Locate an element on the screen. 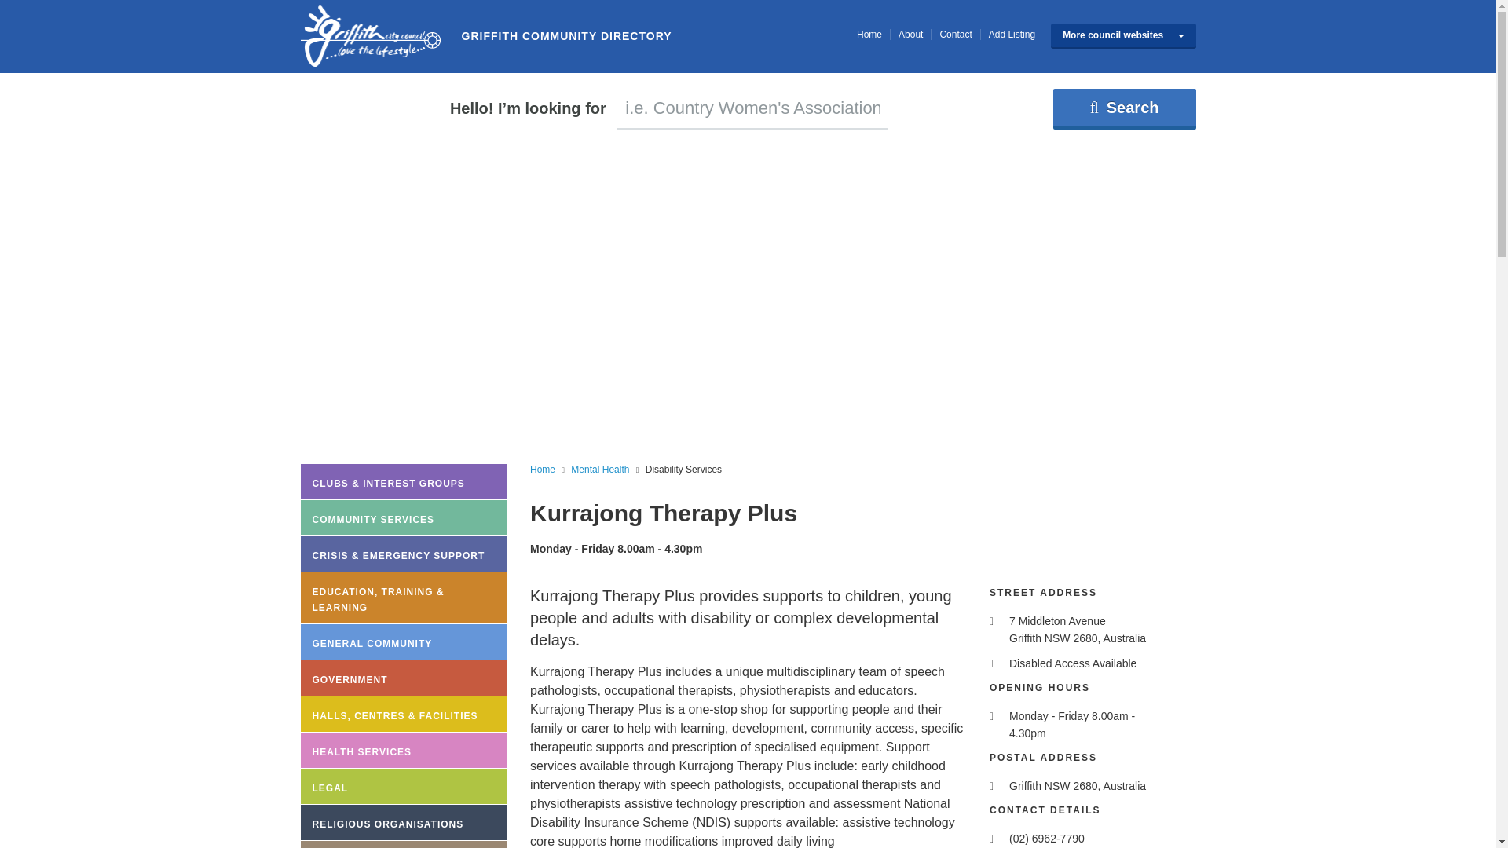  Contact is located at coordinates (955, 34).